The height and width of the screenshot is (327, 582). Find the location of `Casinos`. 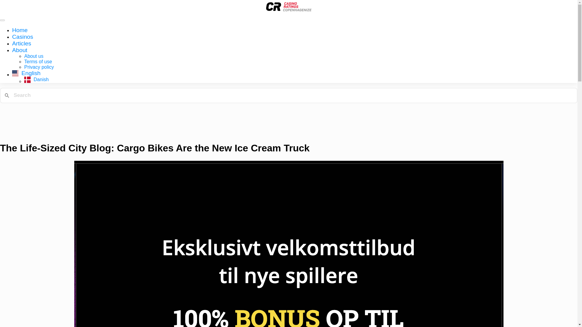

Casinos is located at coordinates (22, 37).